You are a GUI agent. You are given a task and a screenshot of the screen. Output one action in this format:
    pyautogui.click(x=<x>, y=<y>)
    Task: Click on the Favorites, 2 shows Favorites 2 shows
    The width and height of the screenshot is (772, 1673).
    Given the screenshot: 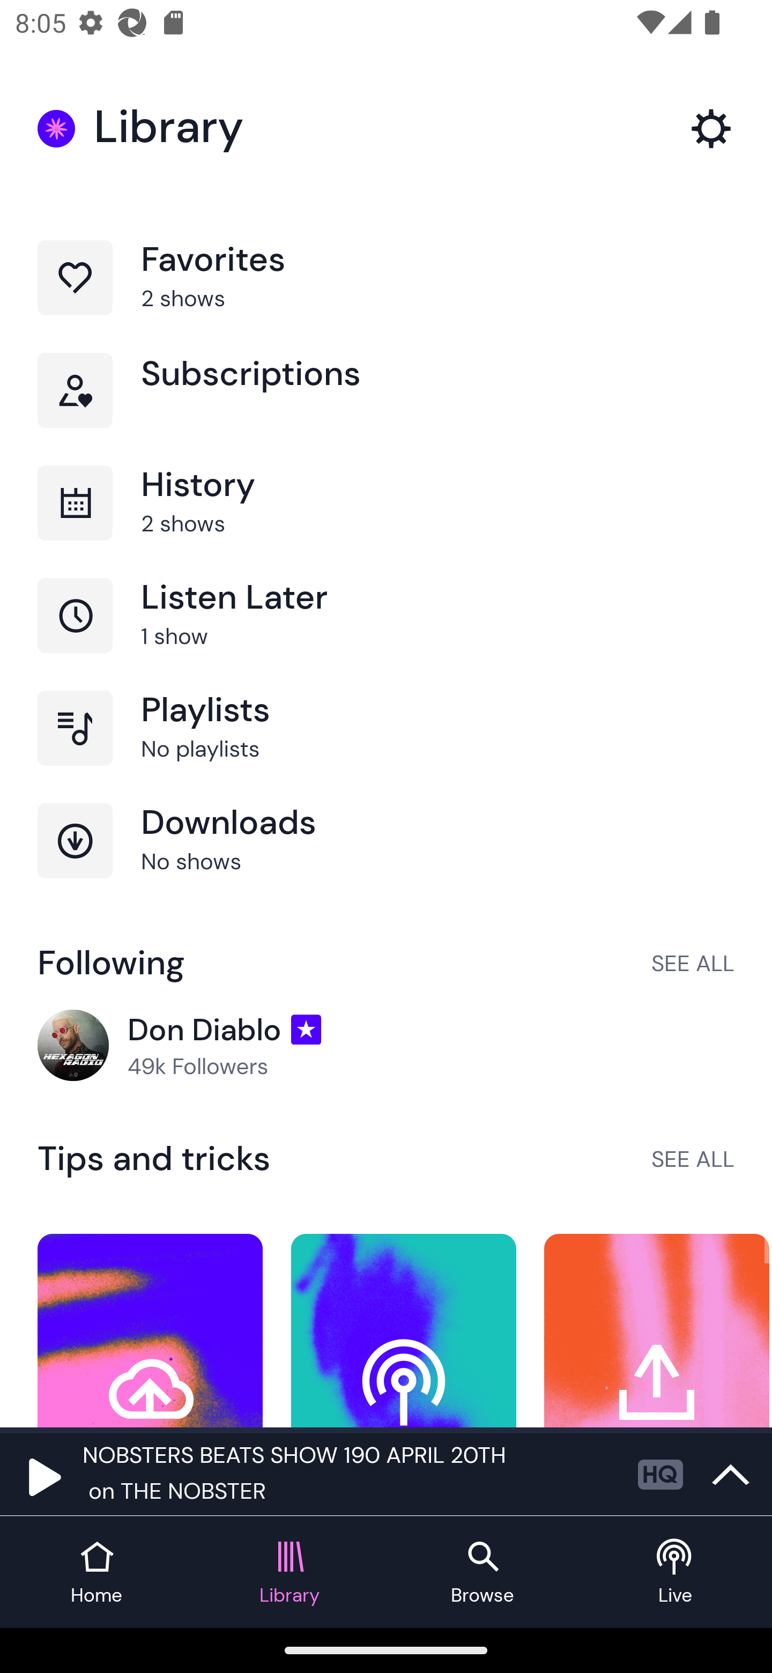 What is the action you would take?
    pyautogui.click(x=386, y=297)
    